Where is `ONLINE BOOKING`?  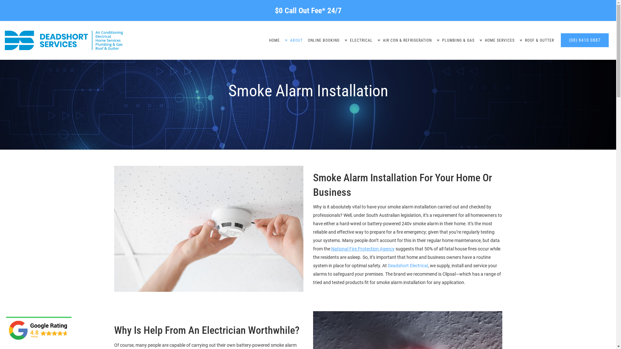 ONLINE BOOKING is located at coordinates (324, 40).